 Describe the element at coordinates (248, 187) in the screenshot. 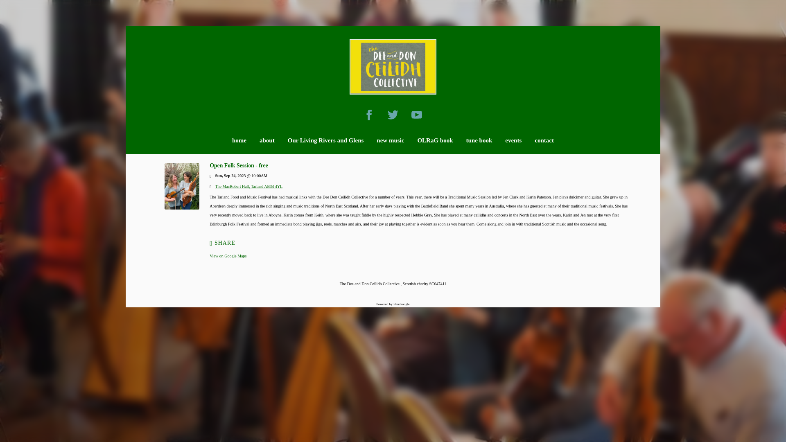

I see `The MacRobert Hall, Tarland AB34 4YL` at that location.